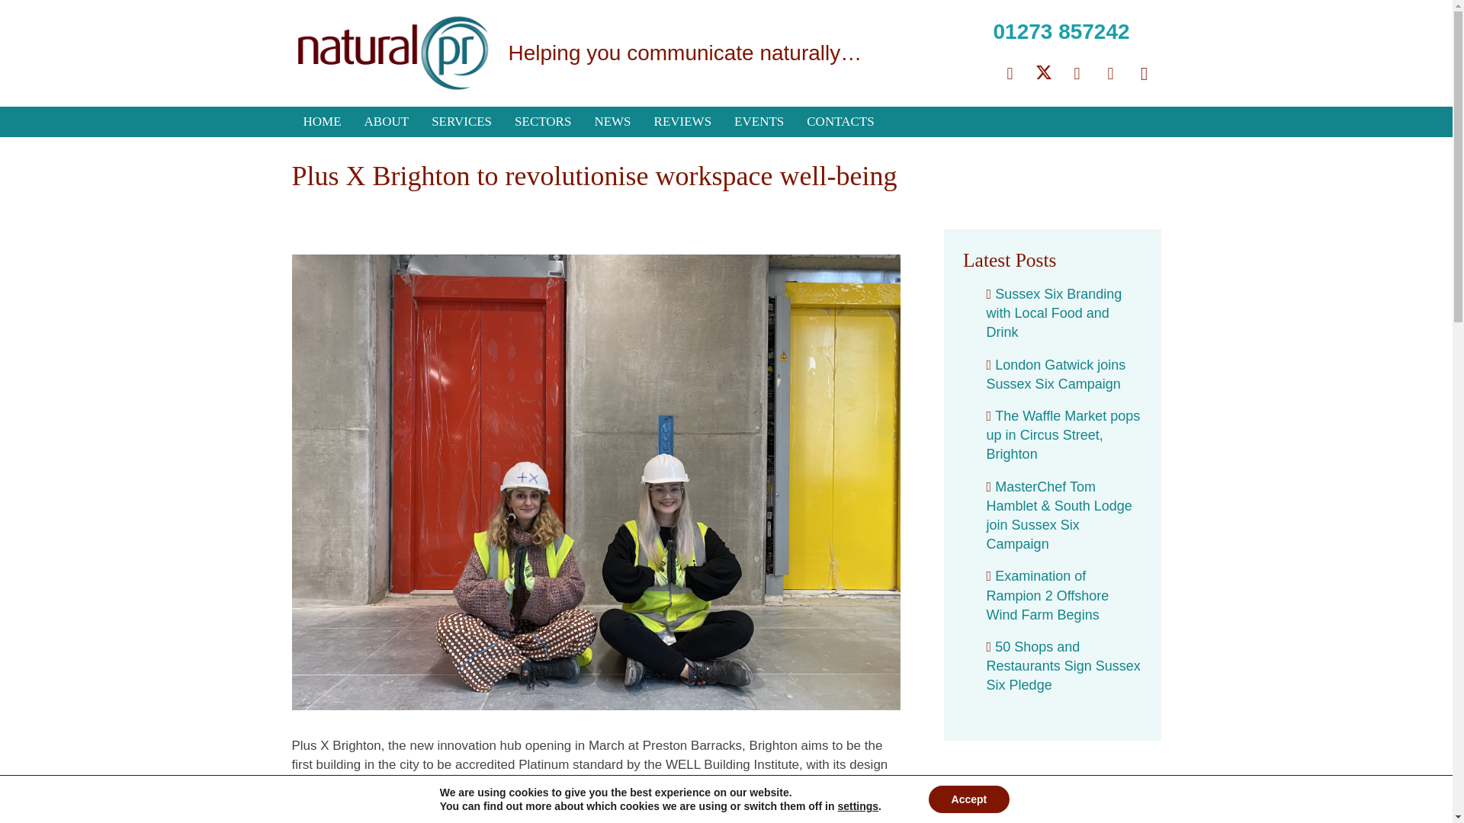 This screenshot has width=1464, height=823. Describe the element at coordinates (1110, 73) in the screenshot. I see `LinkedIn` at that location.